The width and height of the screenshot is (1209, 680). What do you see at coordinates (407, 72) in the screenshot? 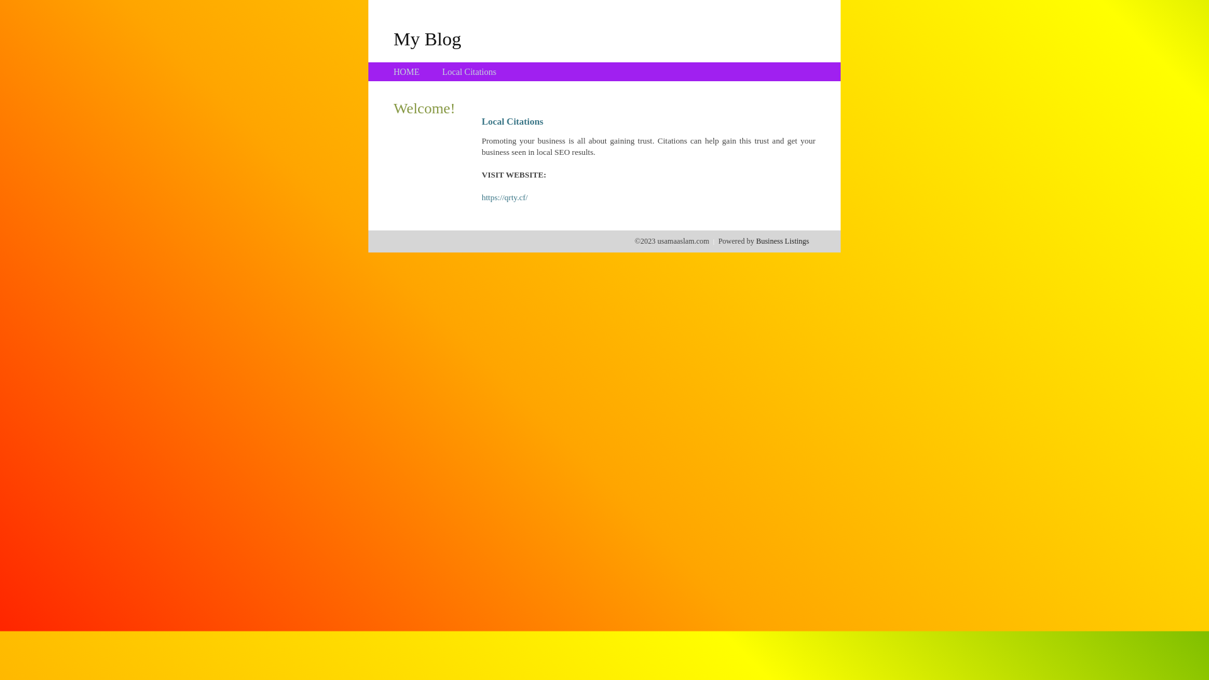
I see `HOME` at bounding box center [407, 72].